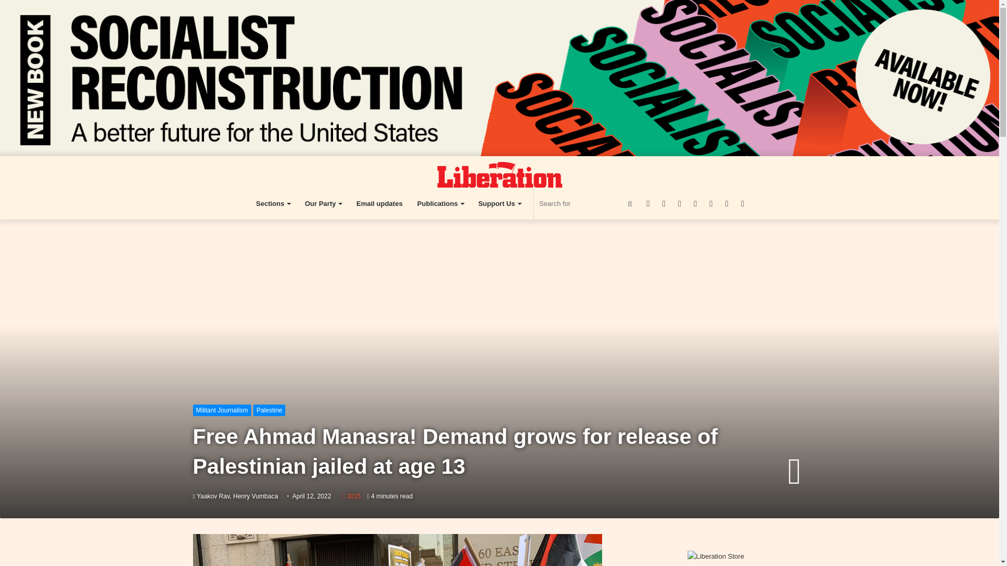  I want to click on Sections, so click(273, 203).